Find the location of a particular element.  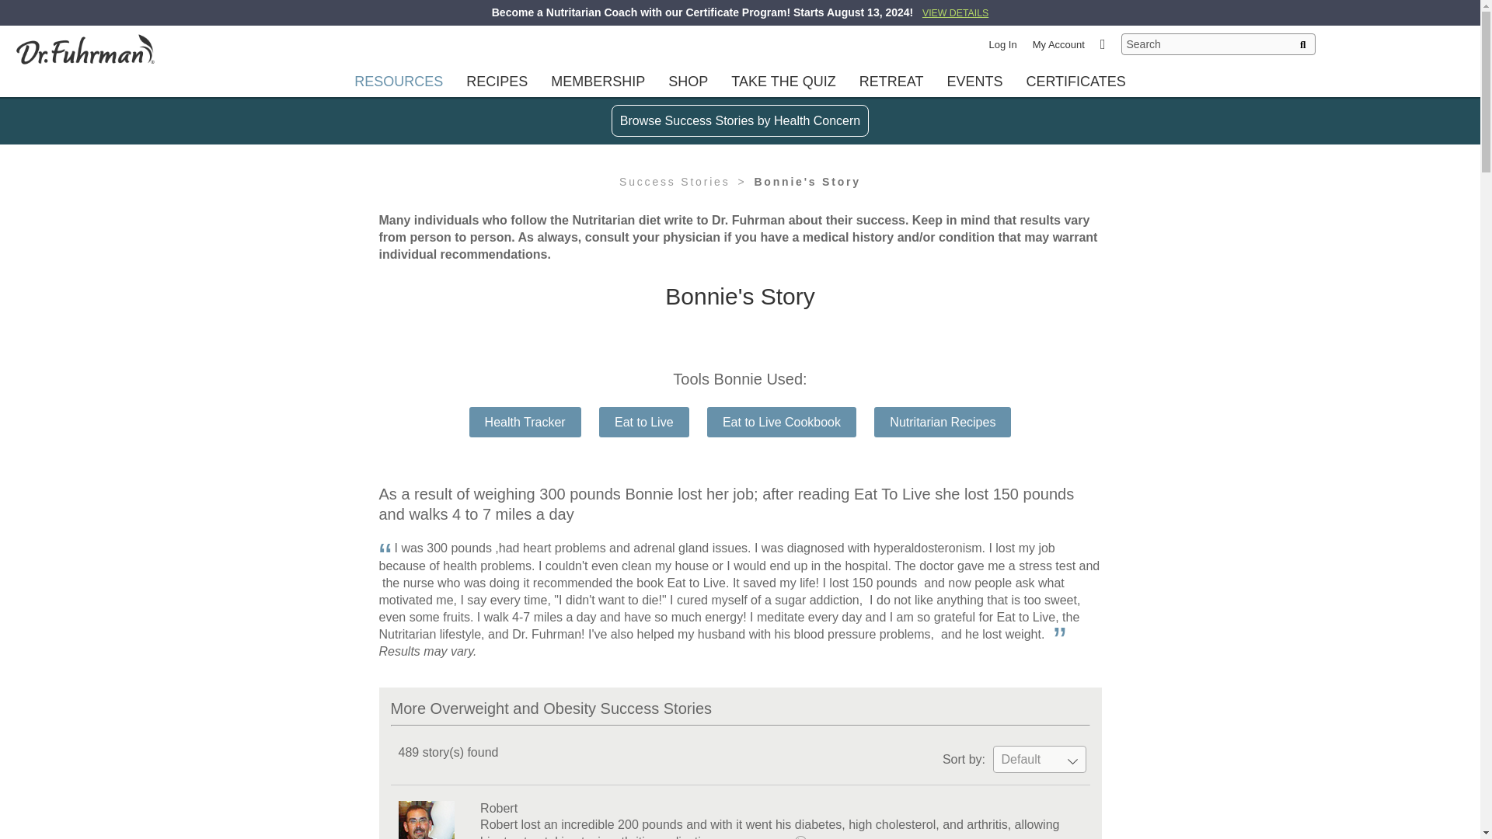

TAKE THE QUIZ is located at coordinates (783, 81).